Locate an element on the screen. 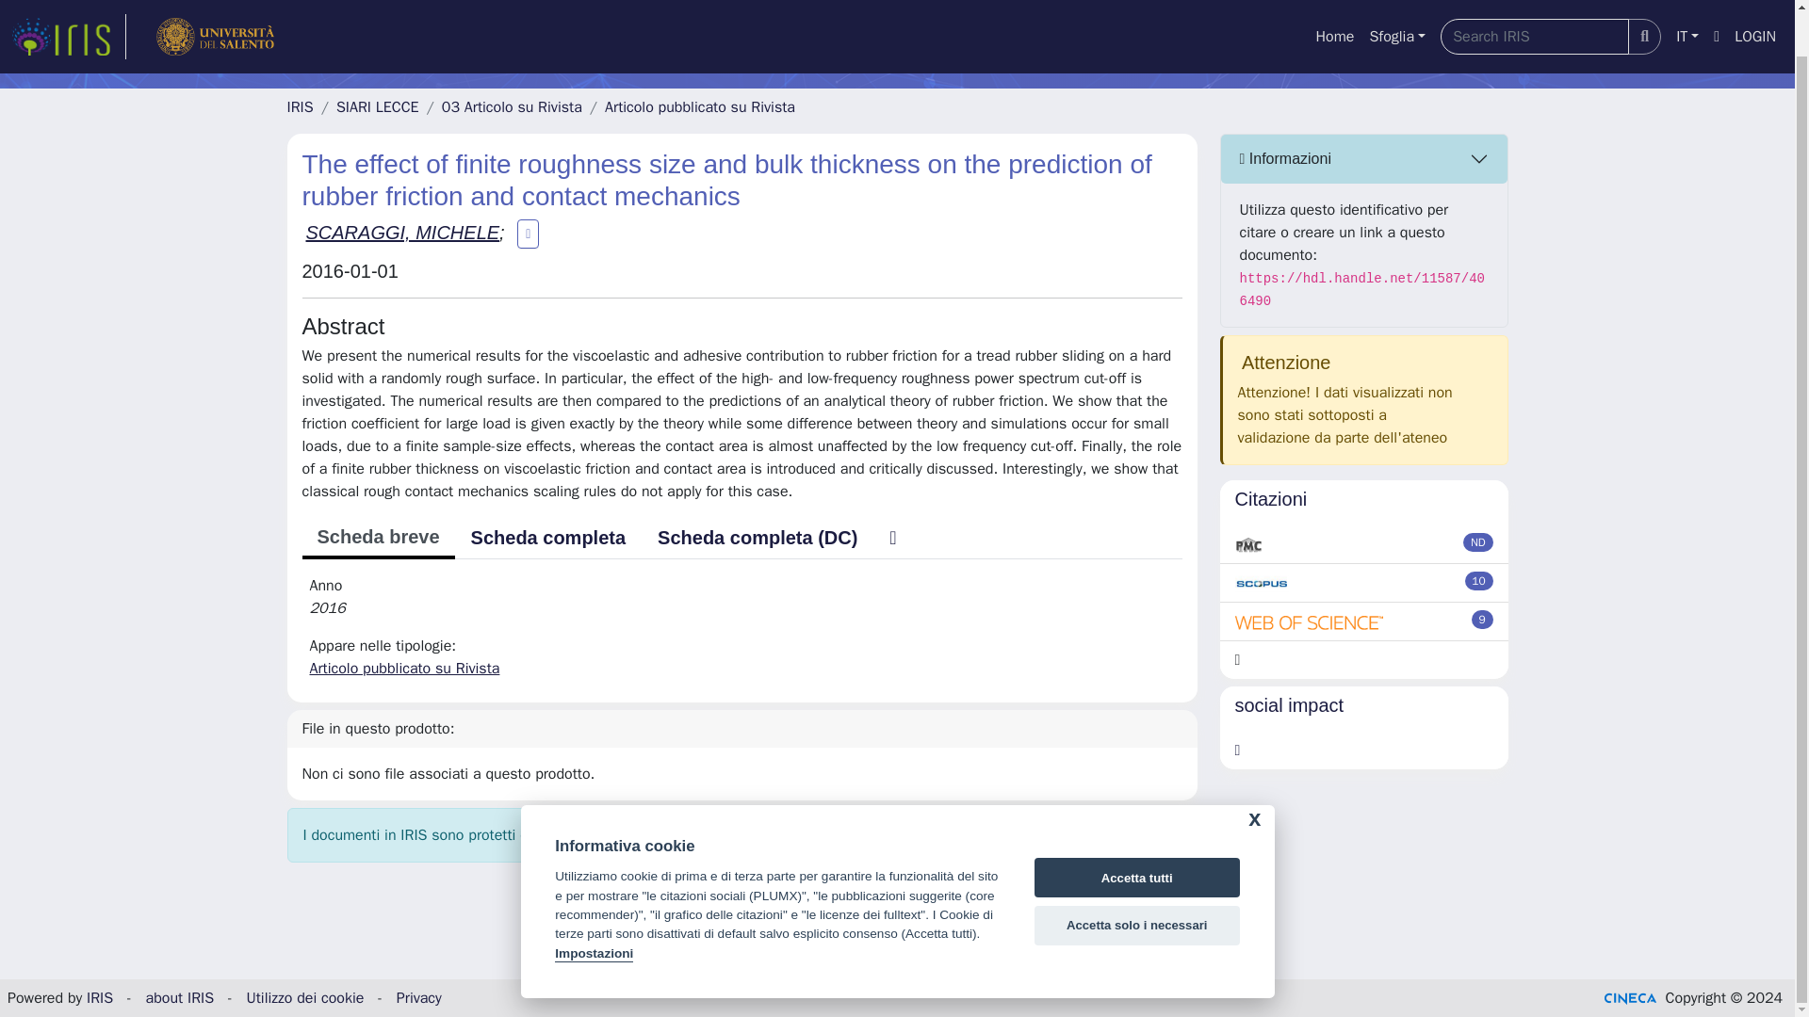 The image size is (1809, 1017). IT is located at coordinates (1687, 5).